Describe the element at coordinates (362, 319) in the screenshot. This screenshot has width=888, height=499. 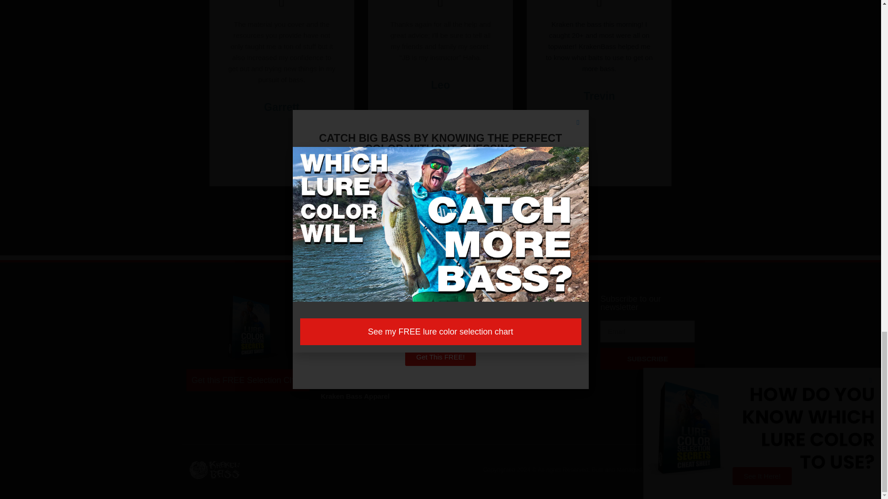
I see `All Products` at that location.